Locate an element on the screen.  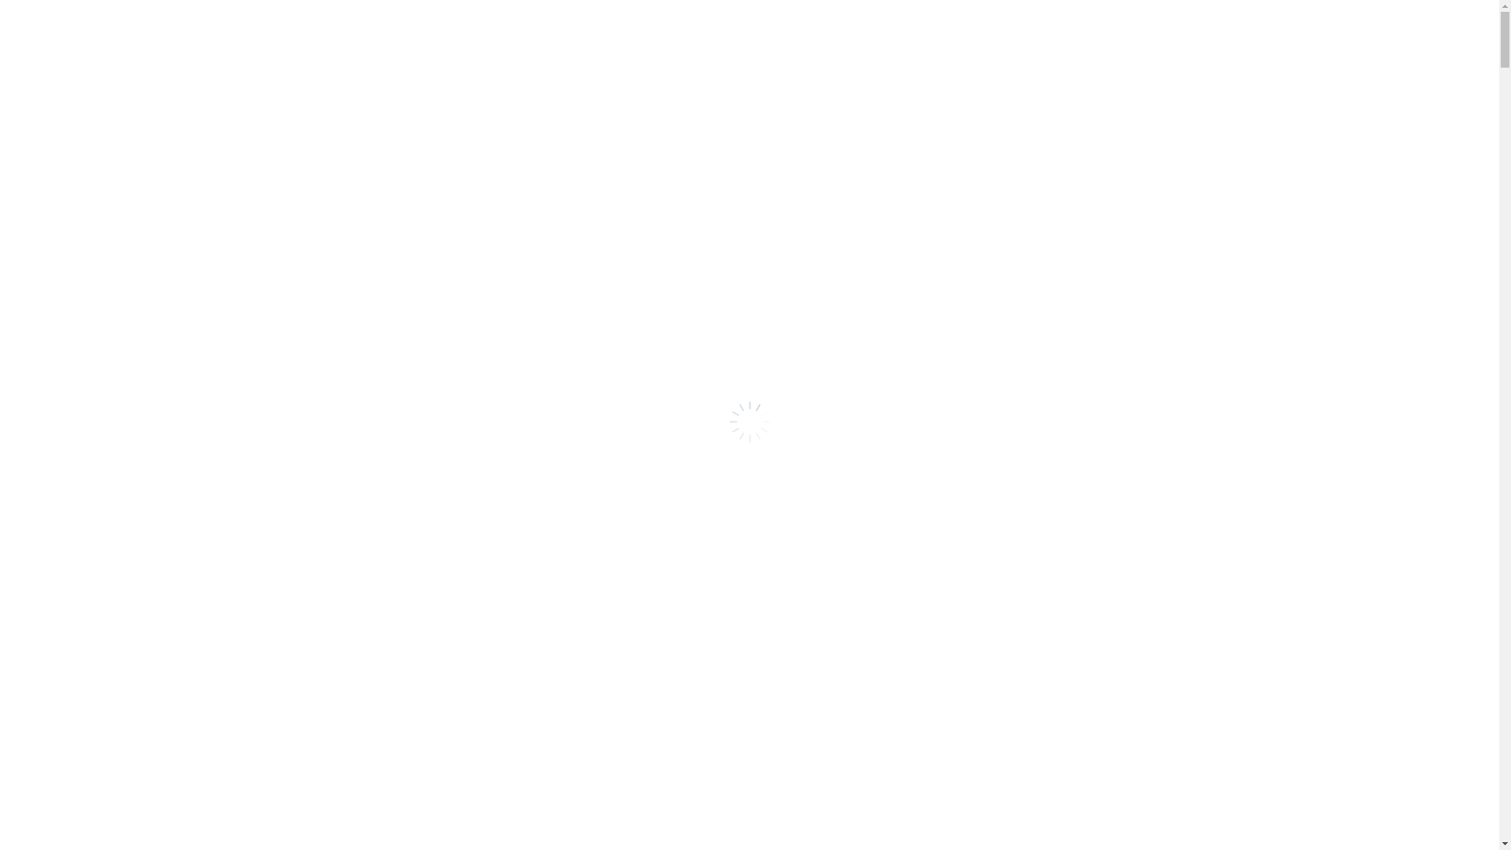
Services is located at coordinates (907, 65).